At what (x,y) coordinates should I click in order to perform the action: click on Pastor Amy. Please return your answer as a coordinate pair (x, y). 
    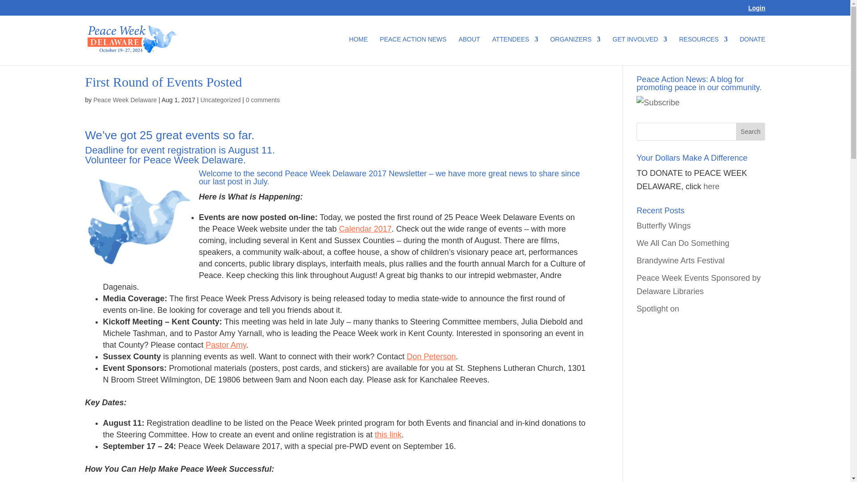
    Looking at the image, I should click on (226, 345).